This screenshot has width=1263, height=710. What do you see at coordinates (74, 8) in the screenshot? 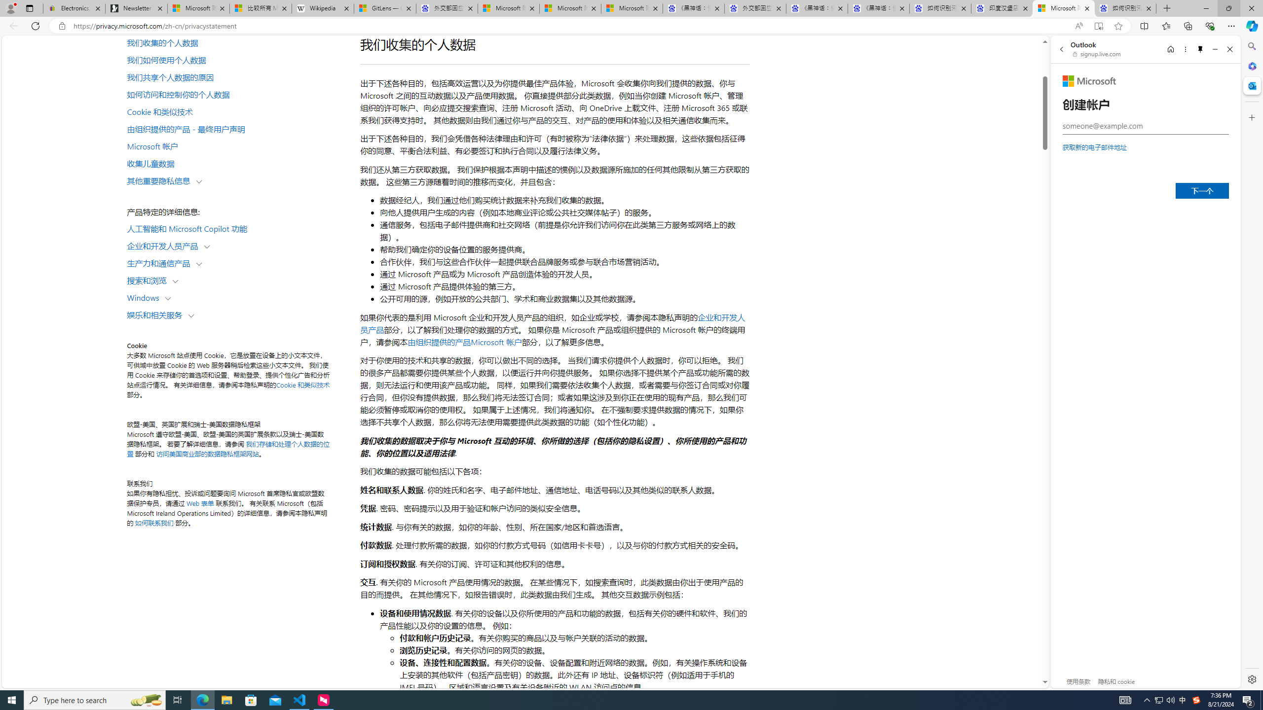
I see `Electronics, Cars, Fashion, Collectibles & More | eBay` at bounding box center [74, 8].